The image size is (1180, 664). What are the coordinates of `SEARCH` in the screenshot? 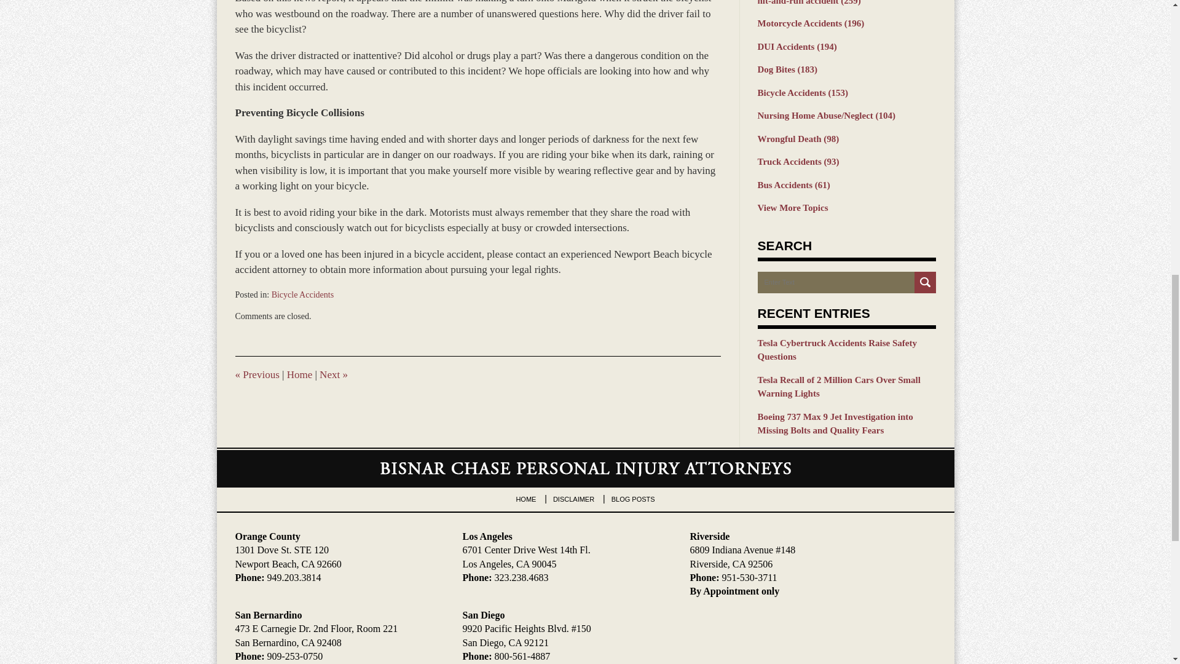 It's located at (925, 282).